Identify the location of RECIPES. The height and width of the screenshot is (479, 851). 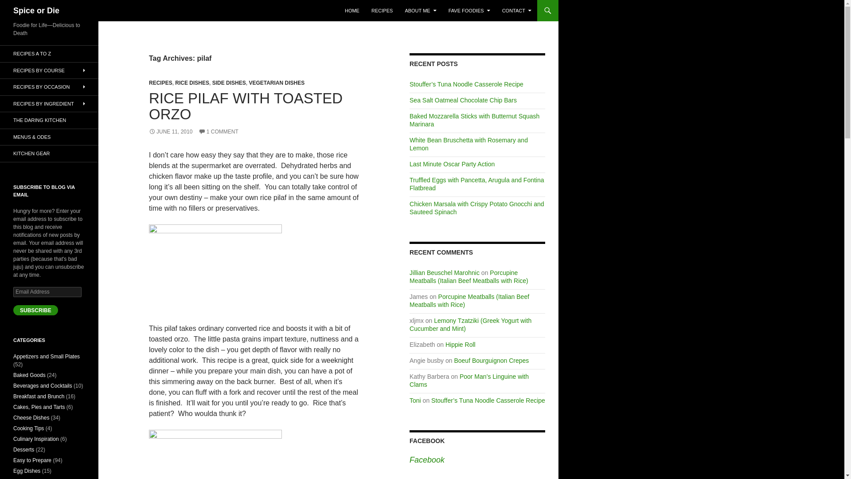
(160, 83).